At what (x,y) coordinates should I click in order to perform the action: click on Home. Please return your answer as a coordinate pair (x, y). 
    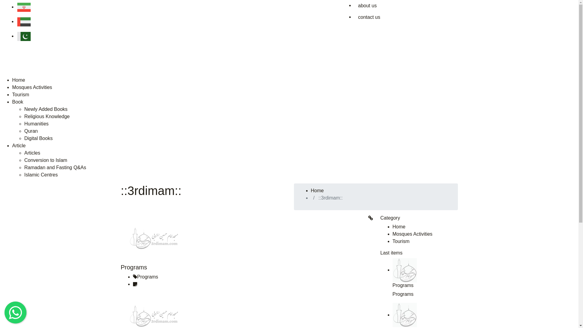
    Looking at the image, I should click on (19, 80).